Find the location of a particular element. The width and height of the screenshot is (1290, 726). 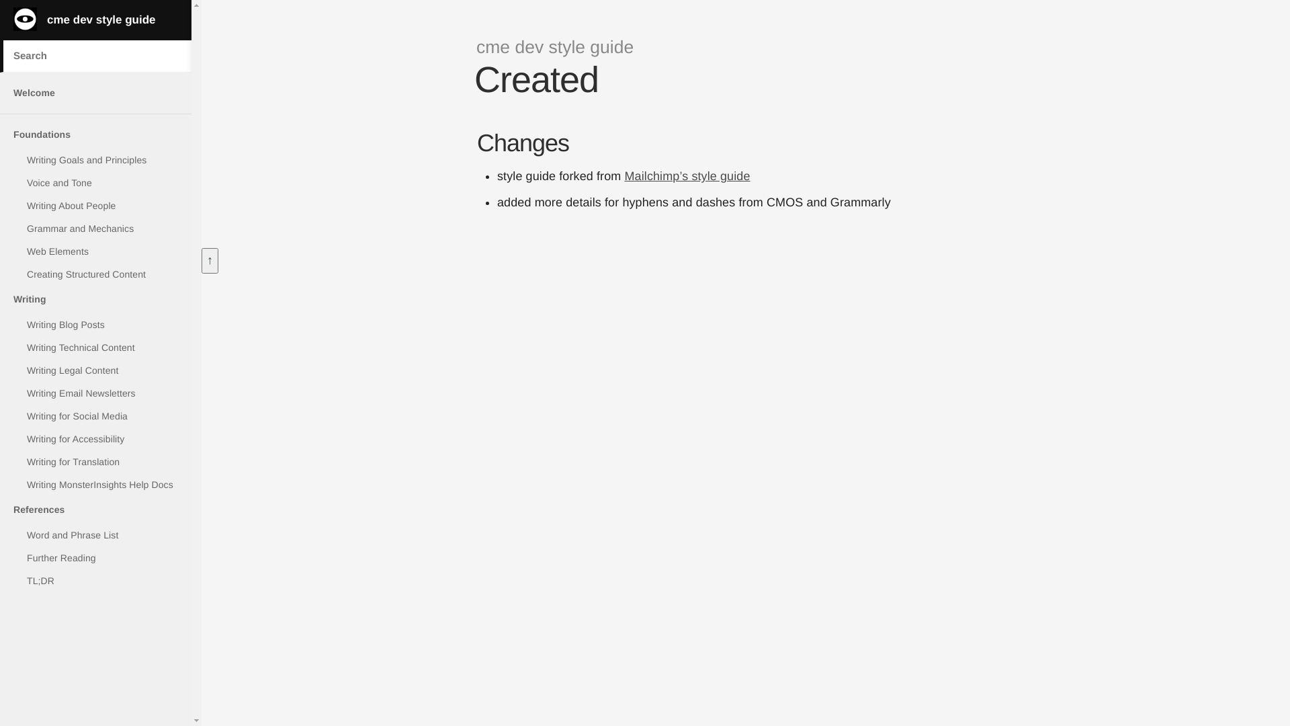

Grammar and Mechanics is located at coordinates (95, 229).